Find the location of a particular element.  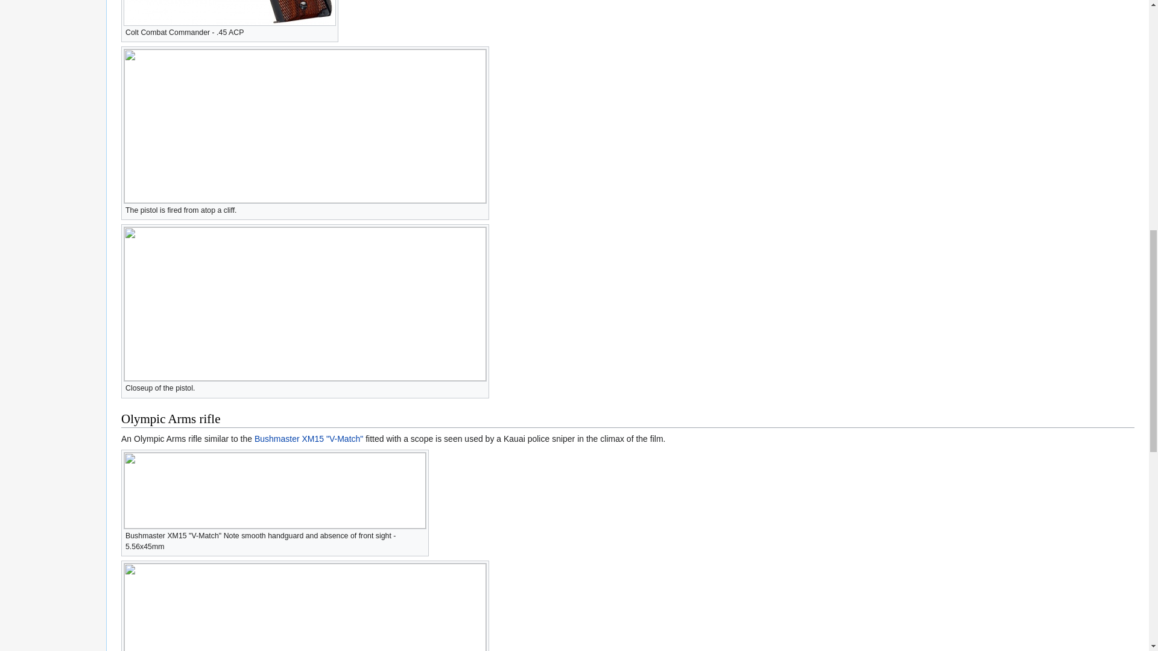

Enlarge is located at coordinates (480, 209).